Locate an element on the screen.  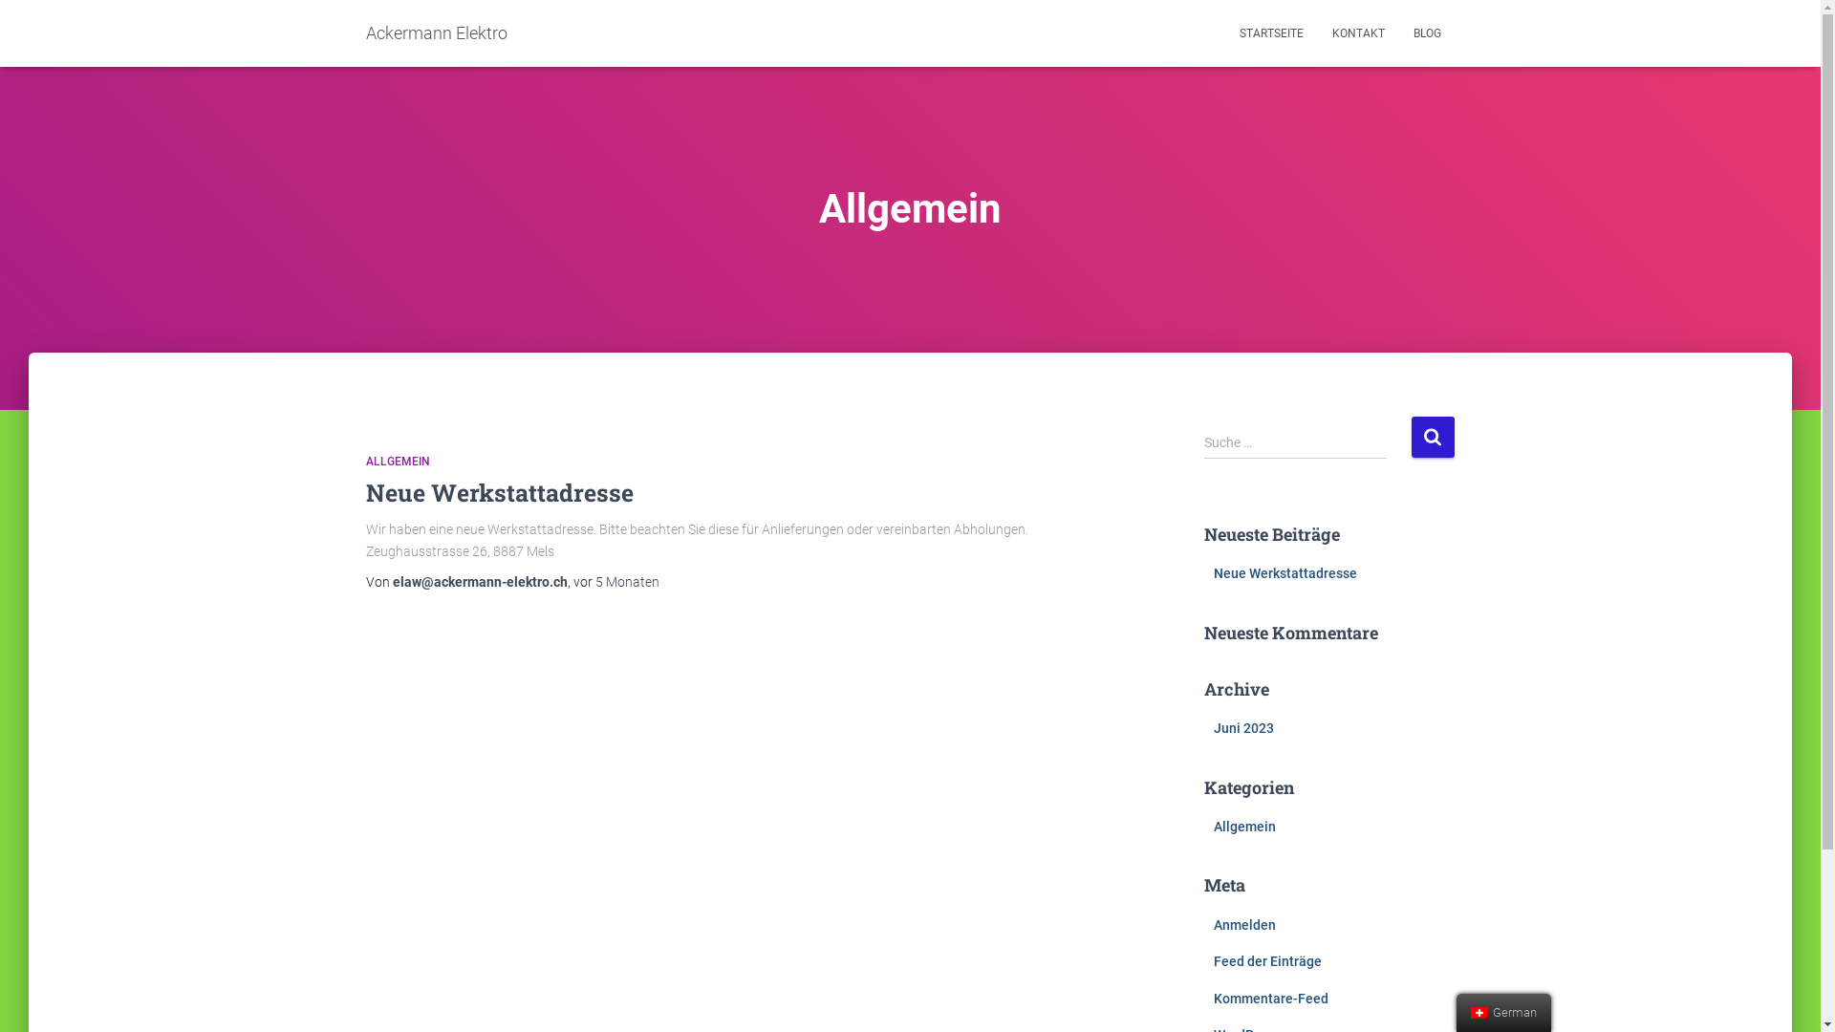
Juni 2023 is located at coordinates (1244, 728).